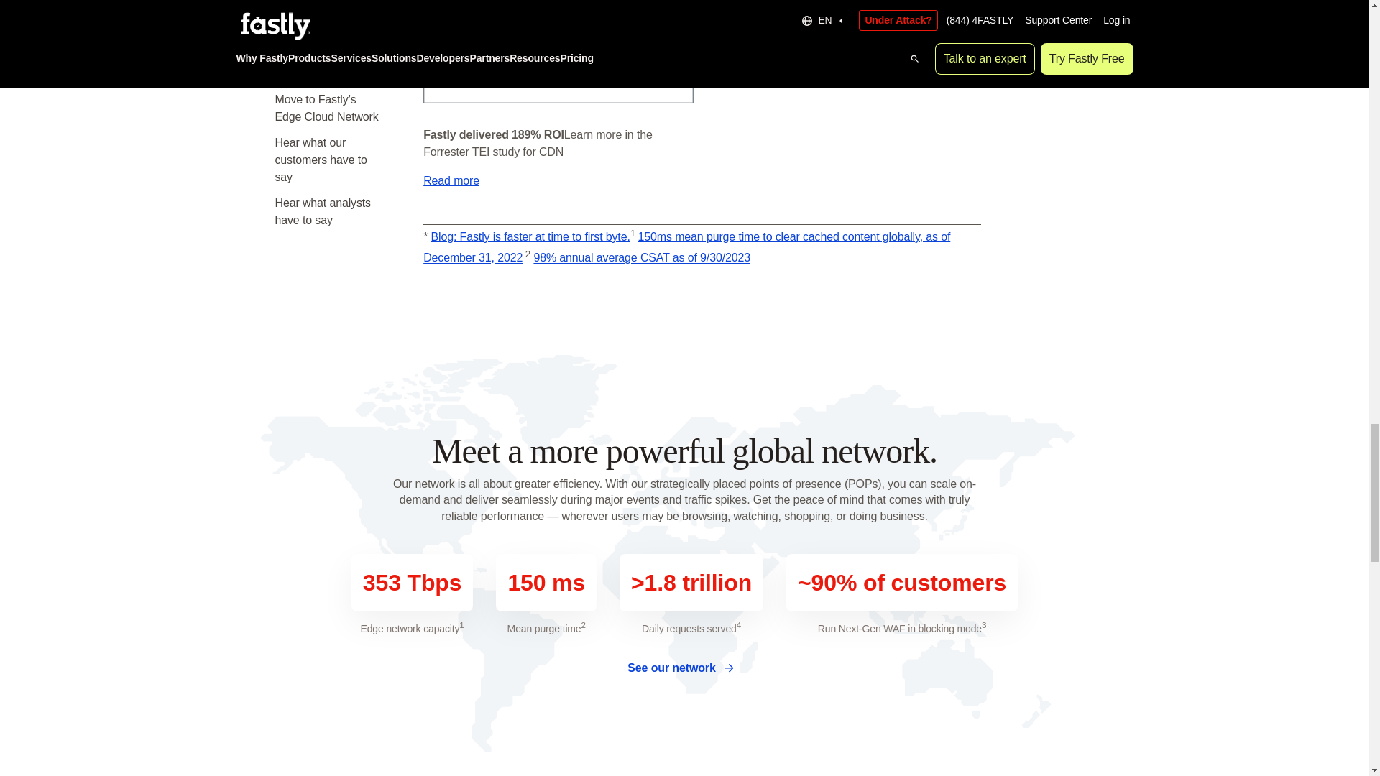  I want to click on Read more, so click(451, 181).